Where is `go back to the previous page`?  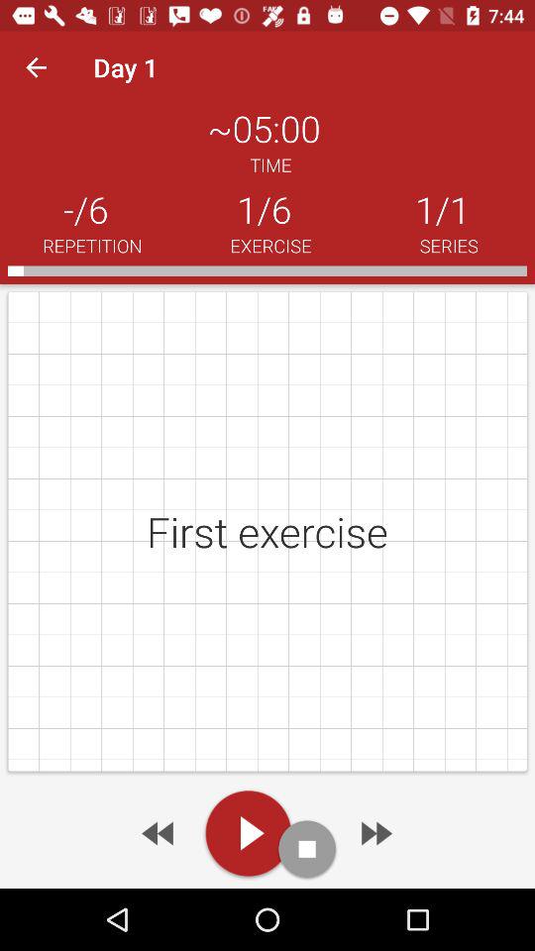
go back to the previous page is located at coordinates (160, 833).